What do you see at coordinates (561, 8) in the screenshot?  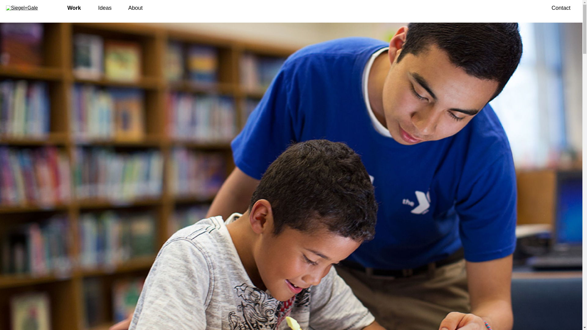 I see `Contact` at bounding box center [561, 8].